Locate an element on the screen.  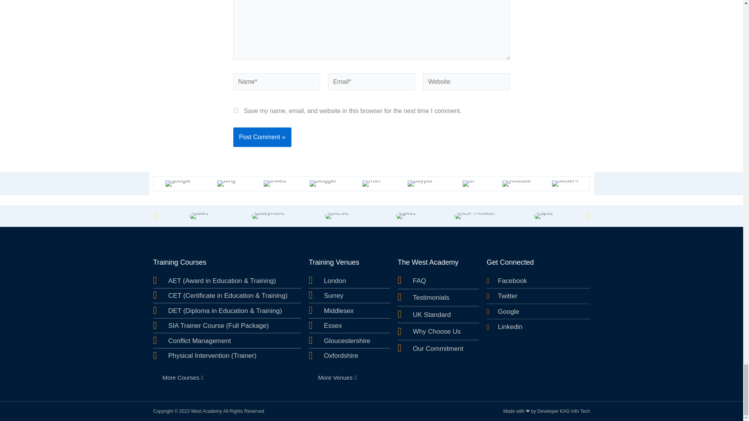
yes is located at coordinates (236, 110).